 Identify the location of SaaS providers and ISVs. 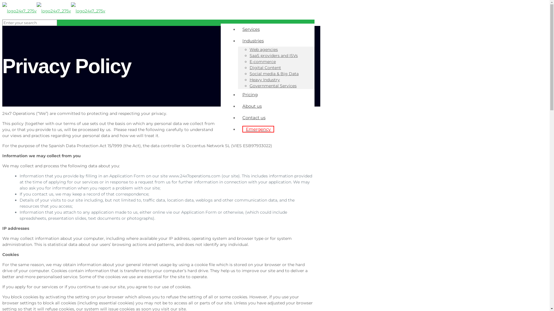
(274, 56).